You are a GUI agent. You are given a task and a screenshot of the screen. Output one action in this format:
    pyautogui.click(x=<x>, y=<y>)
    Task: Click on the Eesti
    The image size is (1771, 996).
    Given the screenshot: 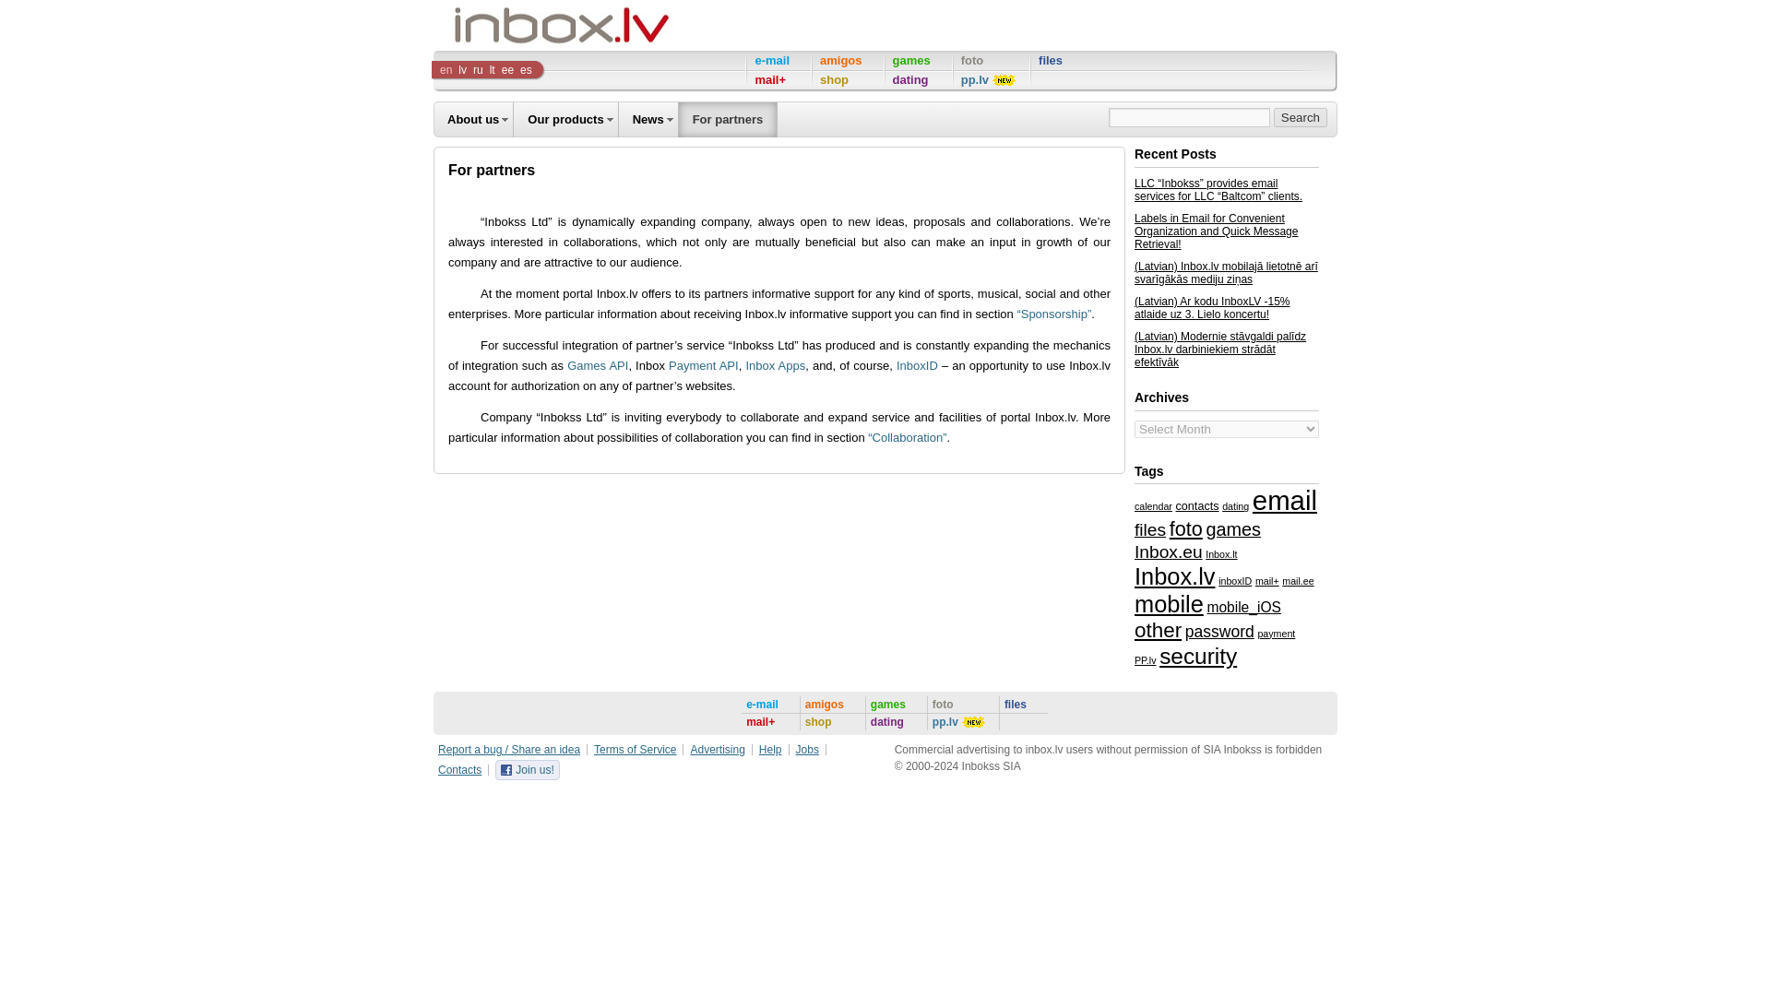 What is the action you would take?
    pyautogui.click(x=507, y=70)
    